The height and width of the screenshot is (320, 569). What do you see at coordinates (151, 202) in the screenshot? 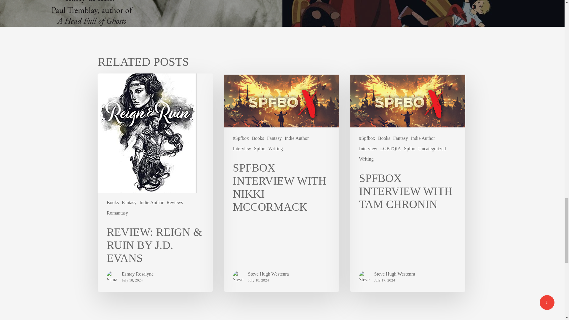
I see `Indie Author` at bounding box center [151, 202].